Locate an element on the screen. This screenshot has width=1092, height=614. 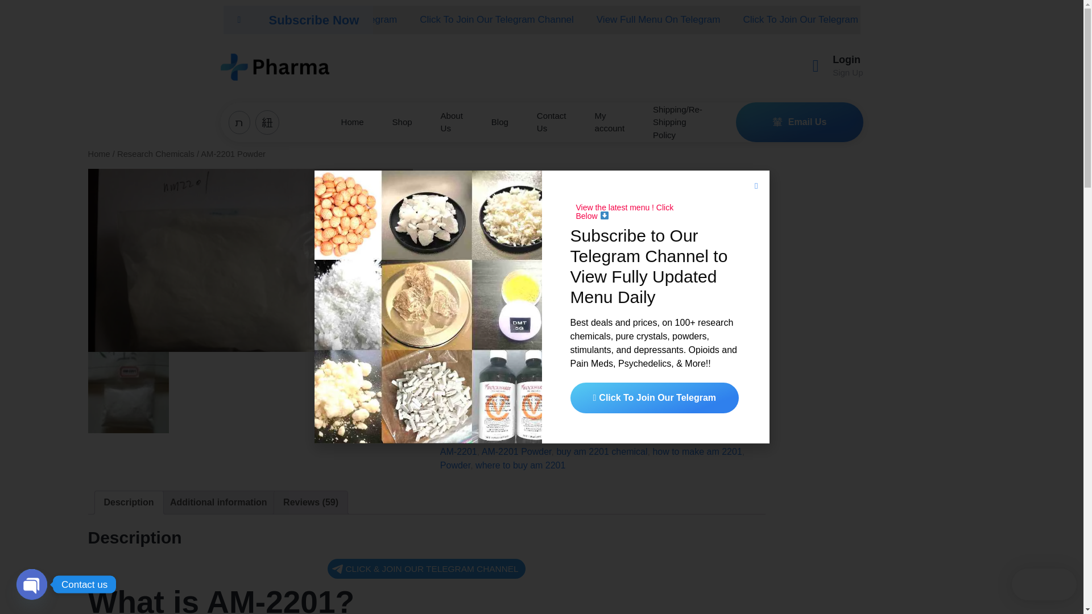
AM-2201 Powder is located at coordinates (250, 260).